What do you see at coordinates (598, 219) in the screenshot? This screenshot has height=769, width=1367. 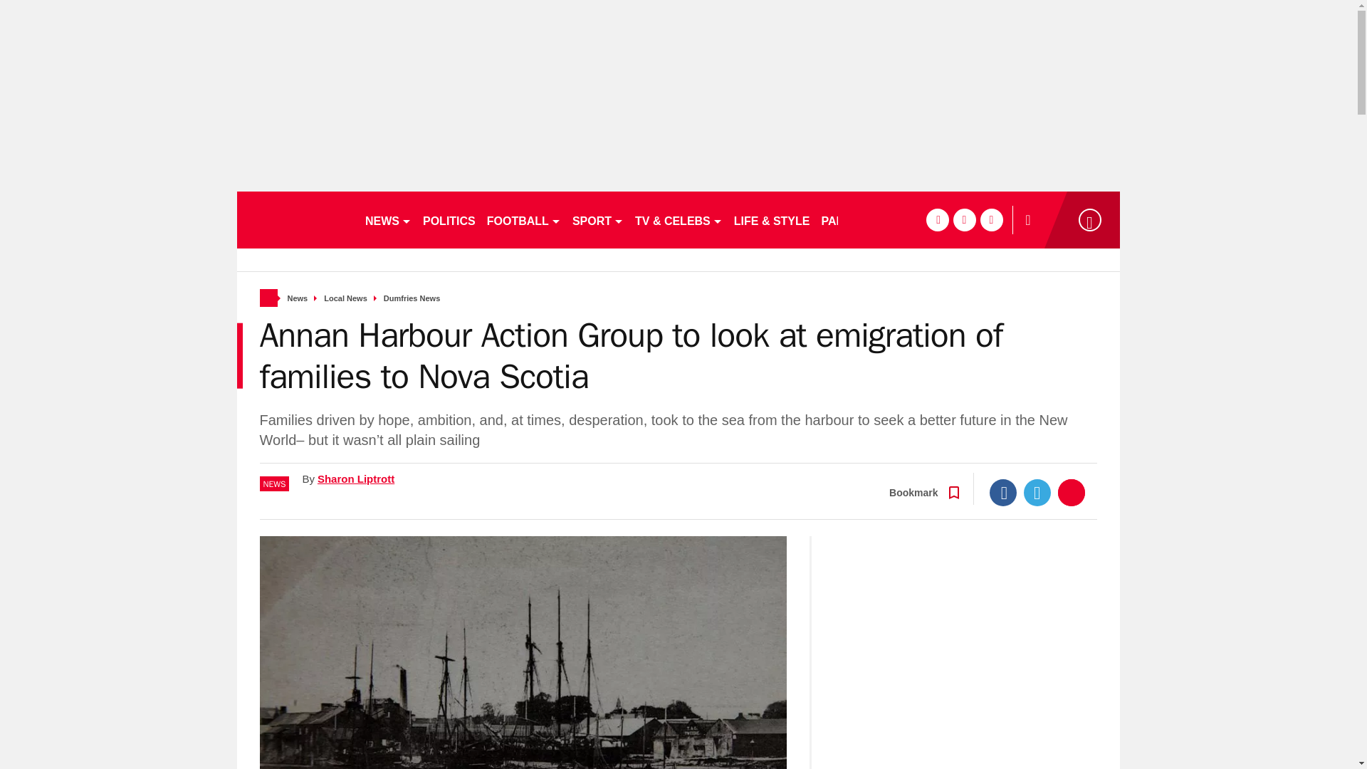 I see `SPORT` at bounding box center [598, 219].